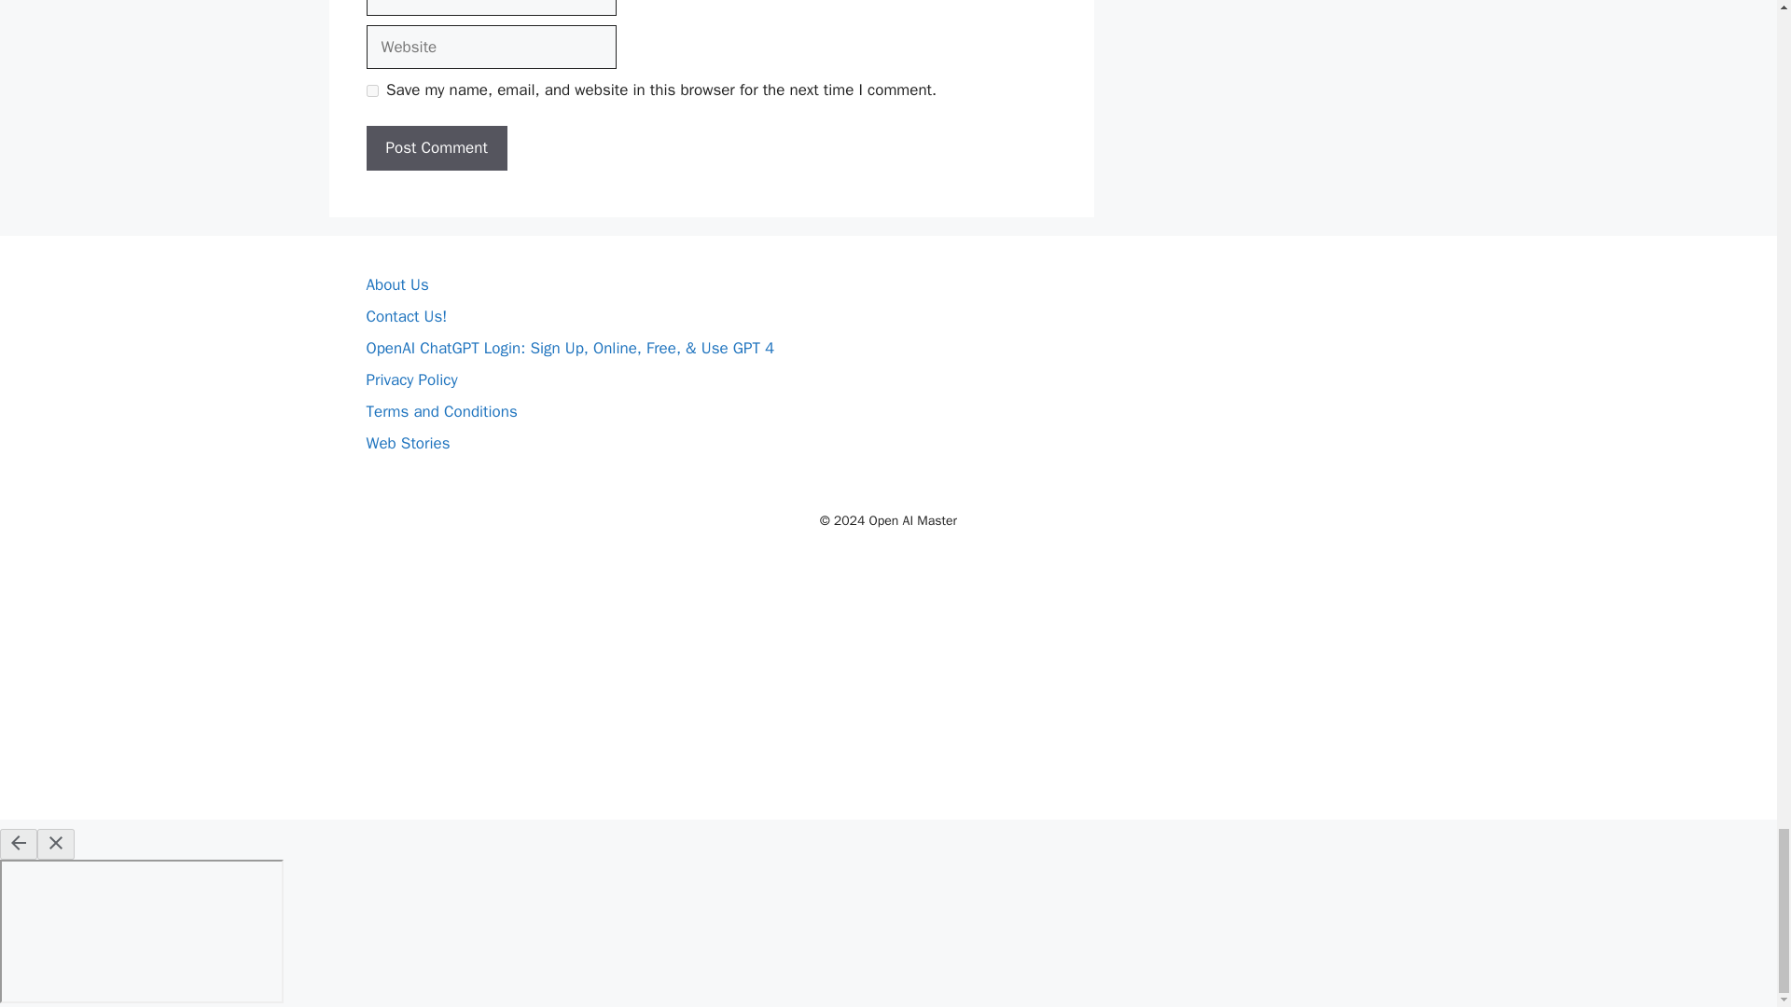  What do you see at coordinates (436, 147) in the screenshot?
I see `Post Comment` at bounding box center [436, 147].